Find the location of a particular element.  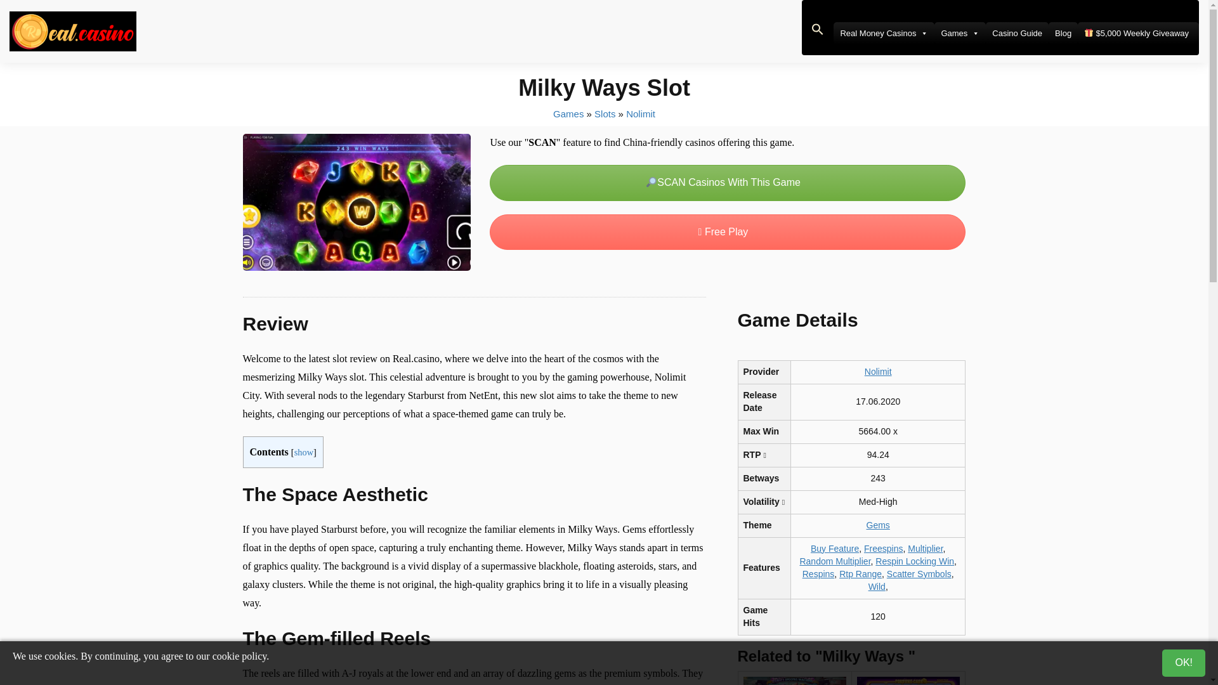

Nolimit Slots is located at coordinates (640, 113).